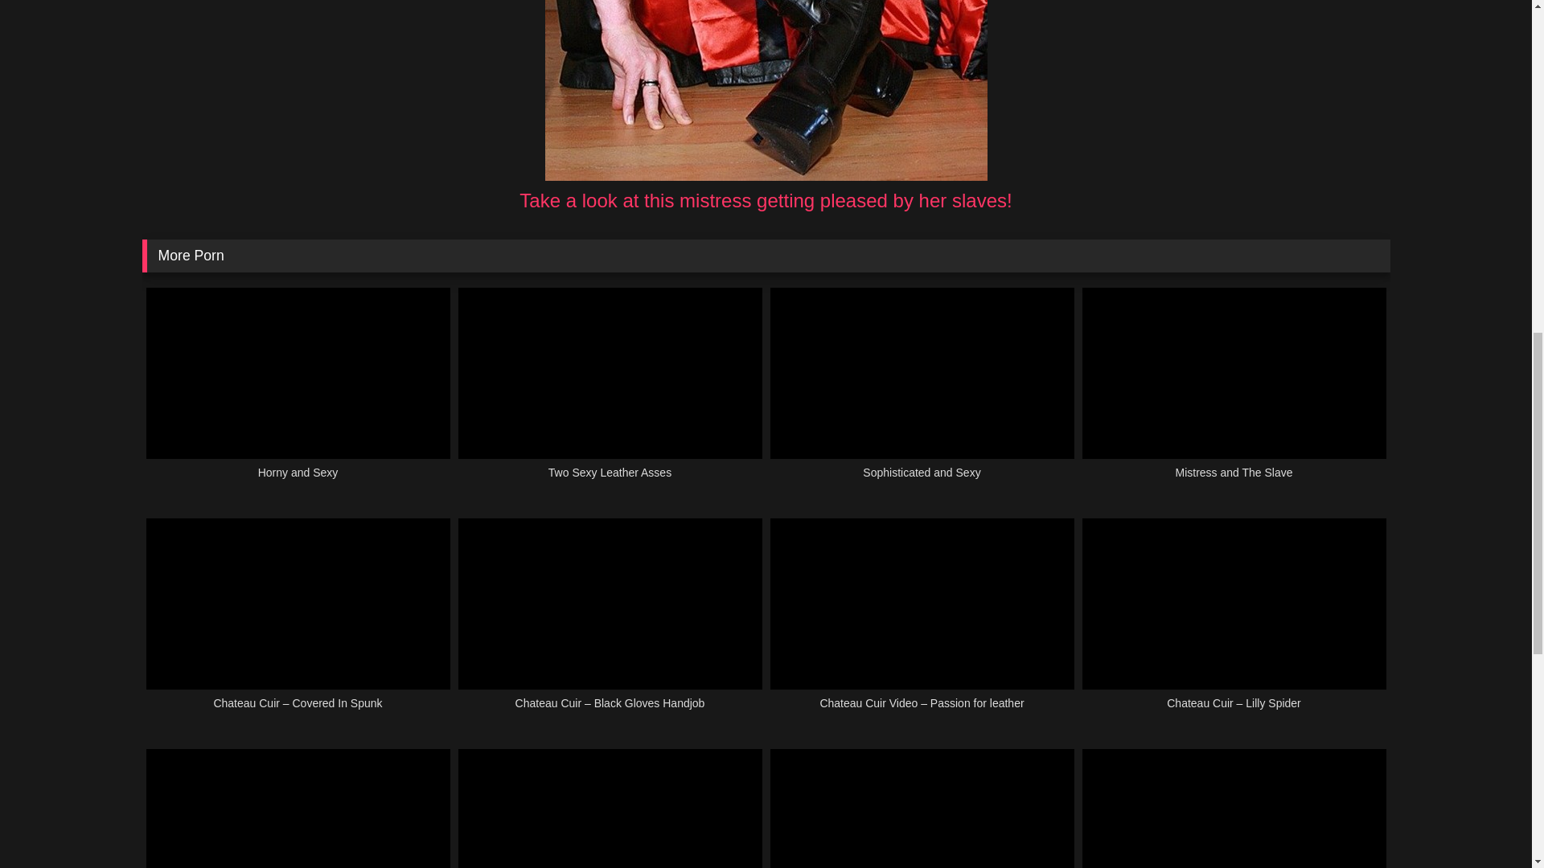 The height and width of the screenshot is (868, 1544). What do you see at coordinates (922, 392) in the screenshot?
I see `Sophisticated and Sexy` at bounding box center [922, 392].